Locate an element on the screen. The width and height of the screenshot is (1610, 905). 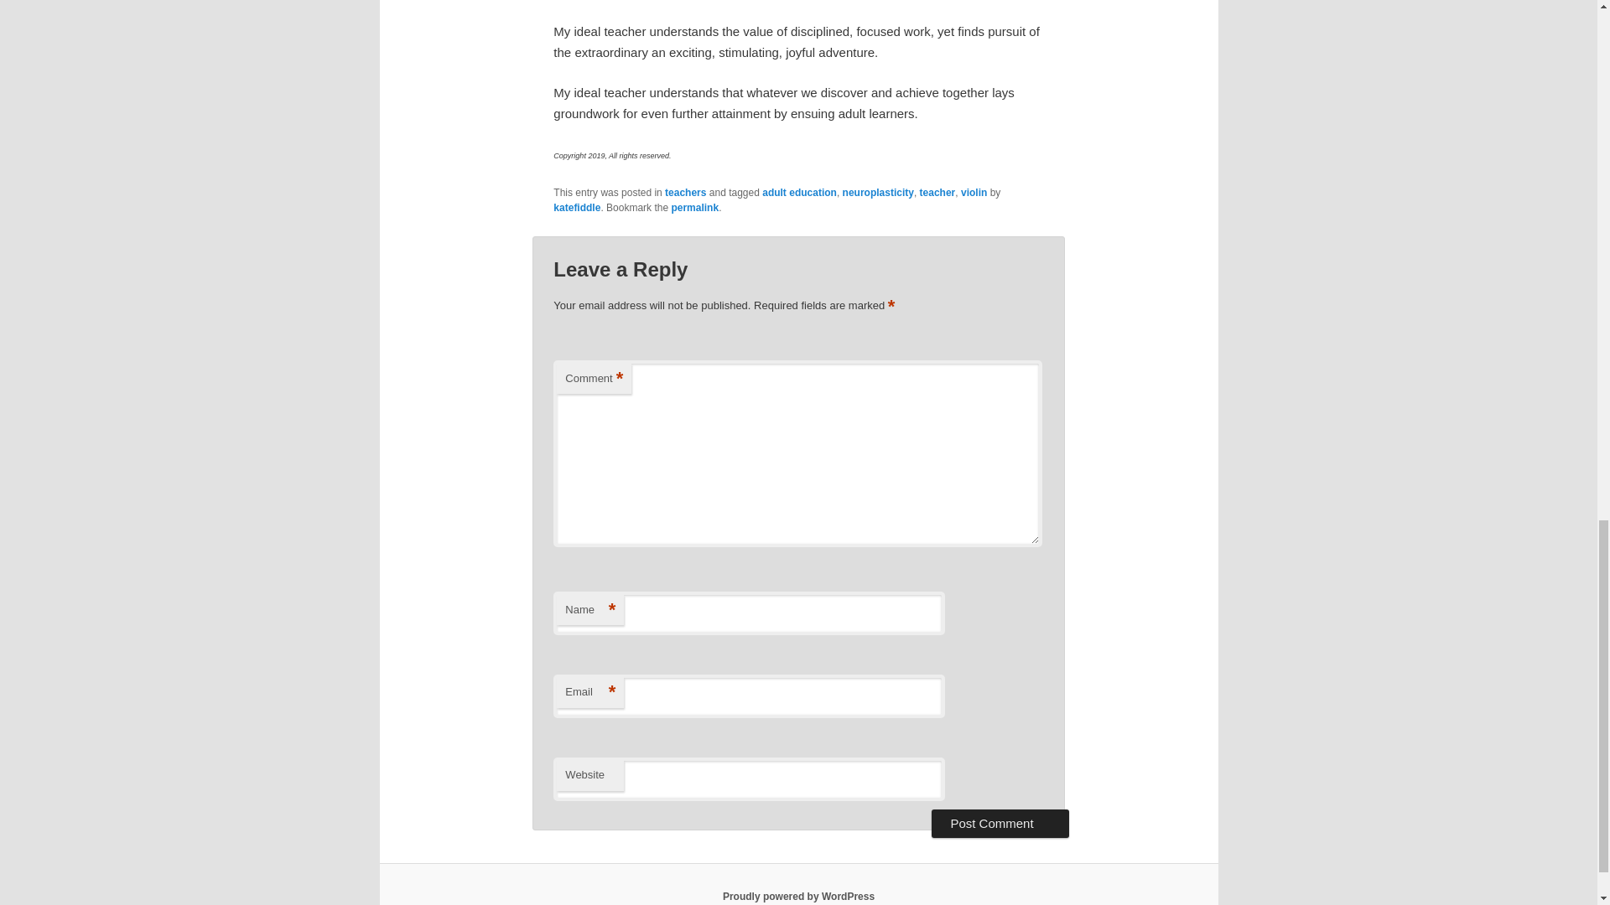
violin is located at coordinates (974, 192).